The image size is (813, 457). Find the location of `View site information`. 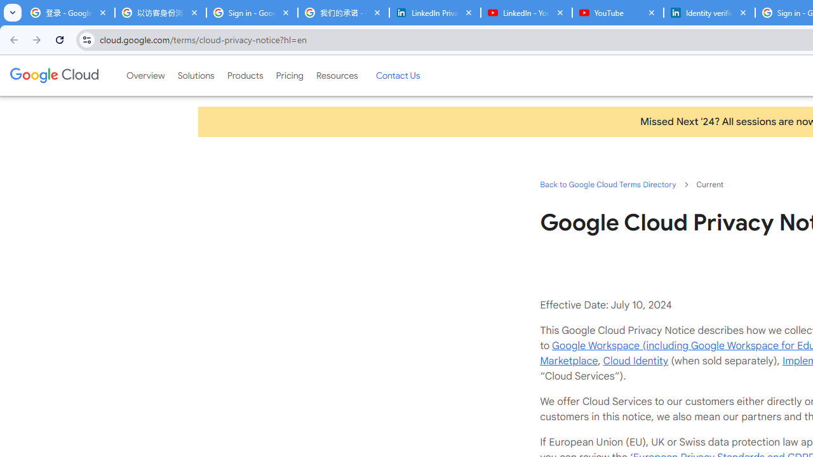

View site information is located at coordinates (86, 39).